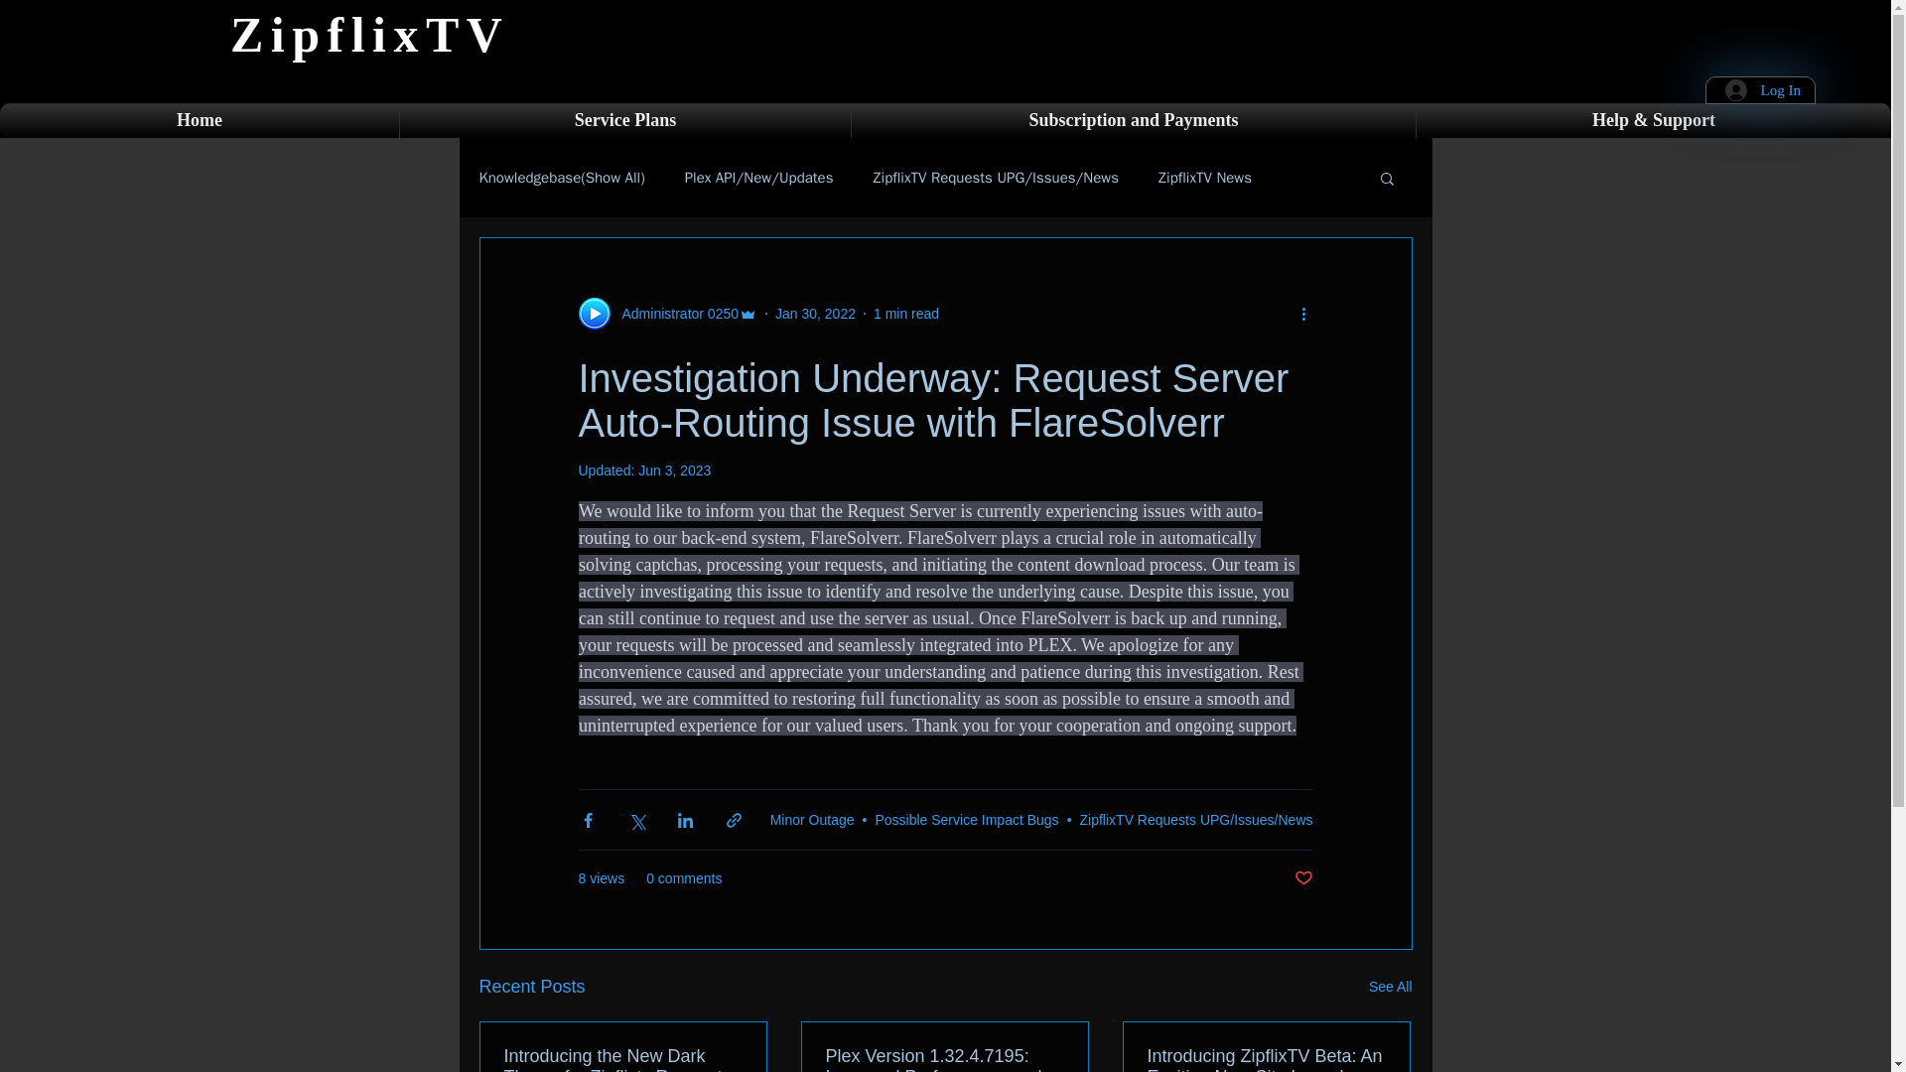  I want to click on ZipflixTV News, so click(1205, 178).